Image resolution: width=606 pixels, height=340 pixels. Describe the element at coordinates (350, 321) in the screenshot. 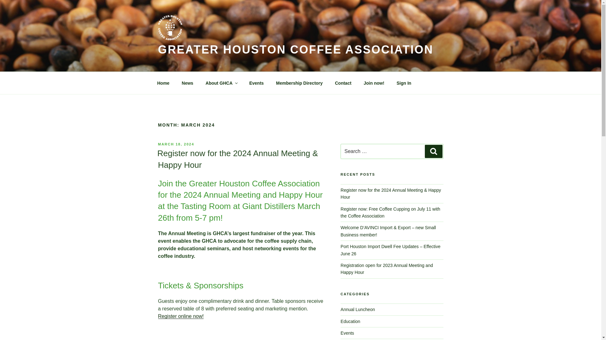

I see `Education` at that location.